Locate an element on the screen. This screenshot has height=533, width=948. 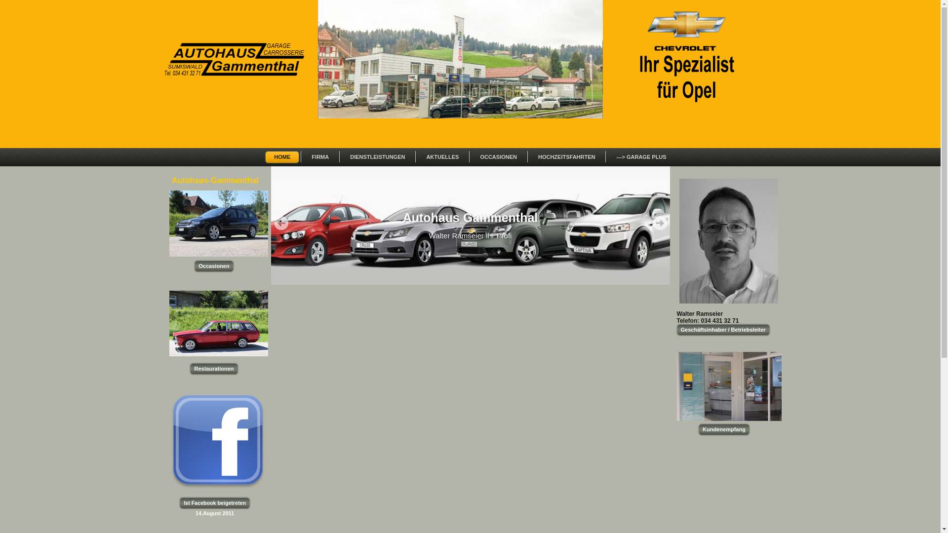
HOCHZEITSFAHRTEN is located at coordinates (567, 157).